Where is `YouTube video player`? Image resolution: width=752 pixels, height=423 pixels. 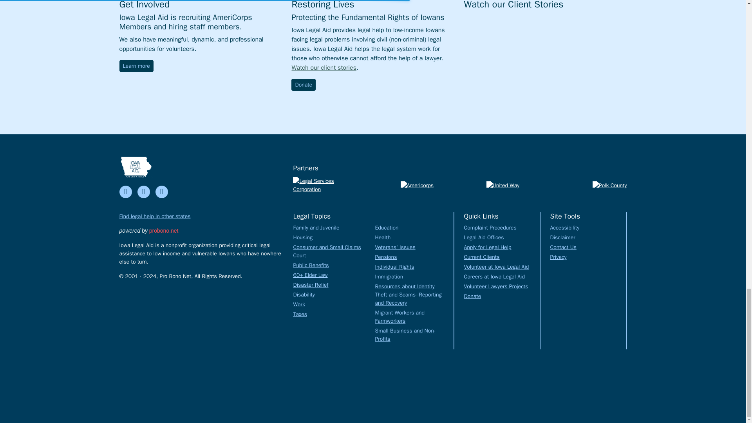
YouTube video player is located at coordinates (545, 56).